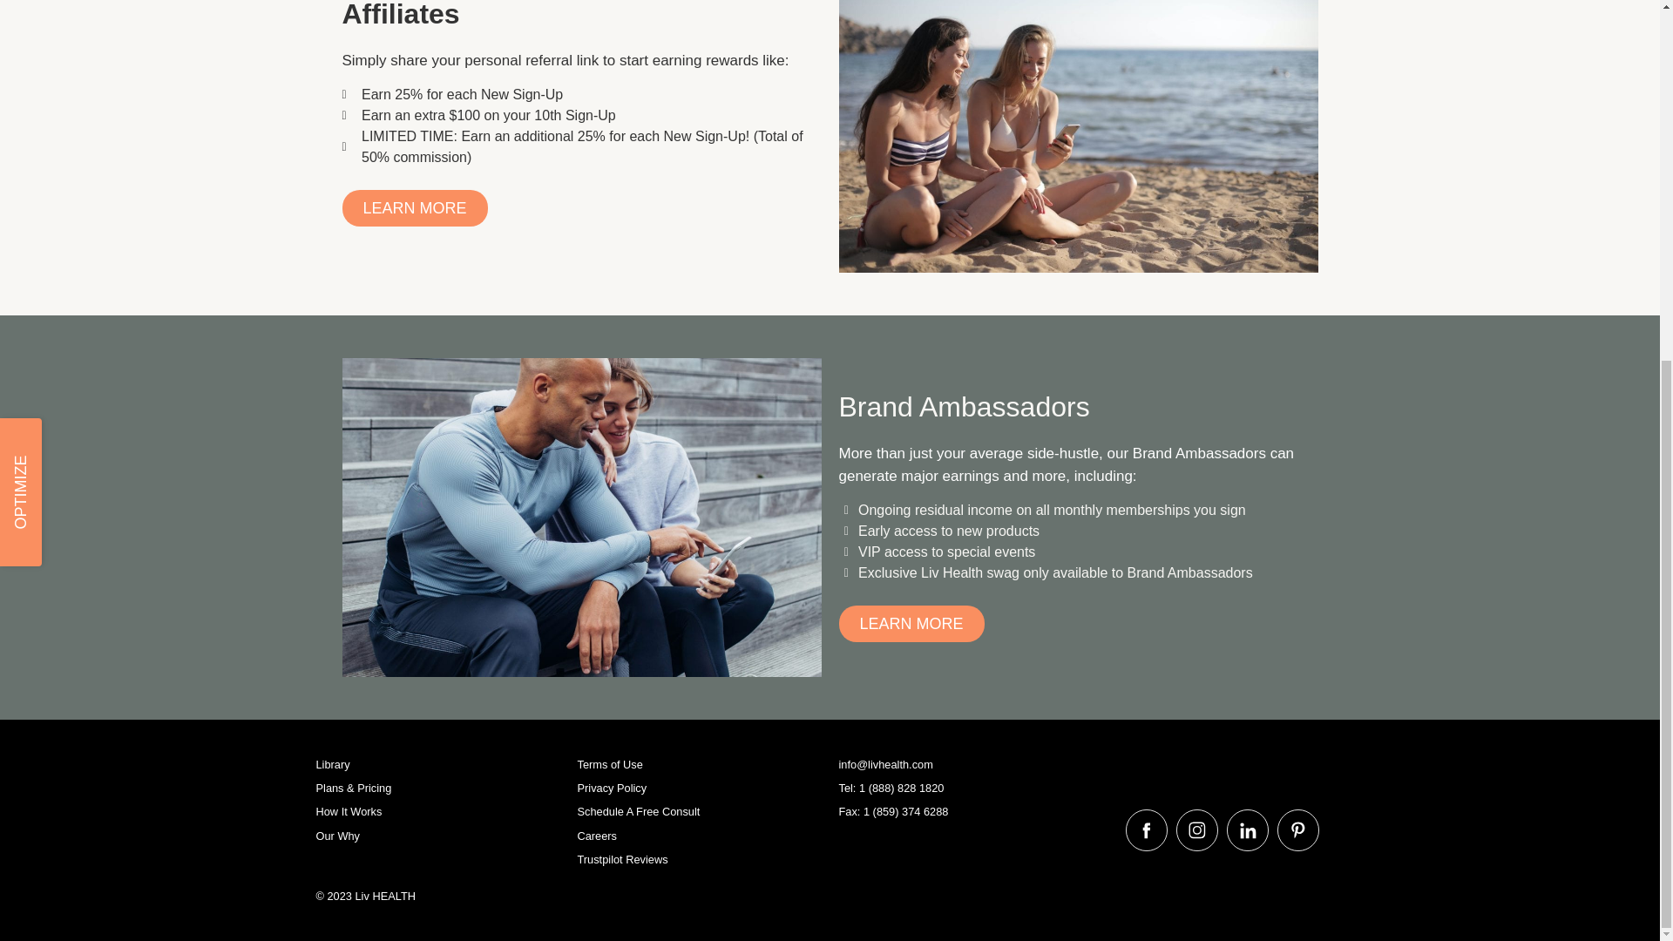 Image resolution: width=1673 pixels, height=941 pixels. I want to click on Terms of Use, so click(699, 764).